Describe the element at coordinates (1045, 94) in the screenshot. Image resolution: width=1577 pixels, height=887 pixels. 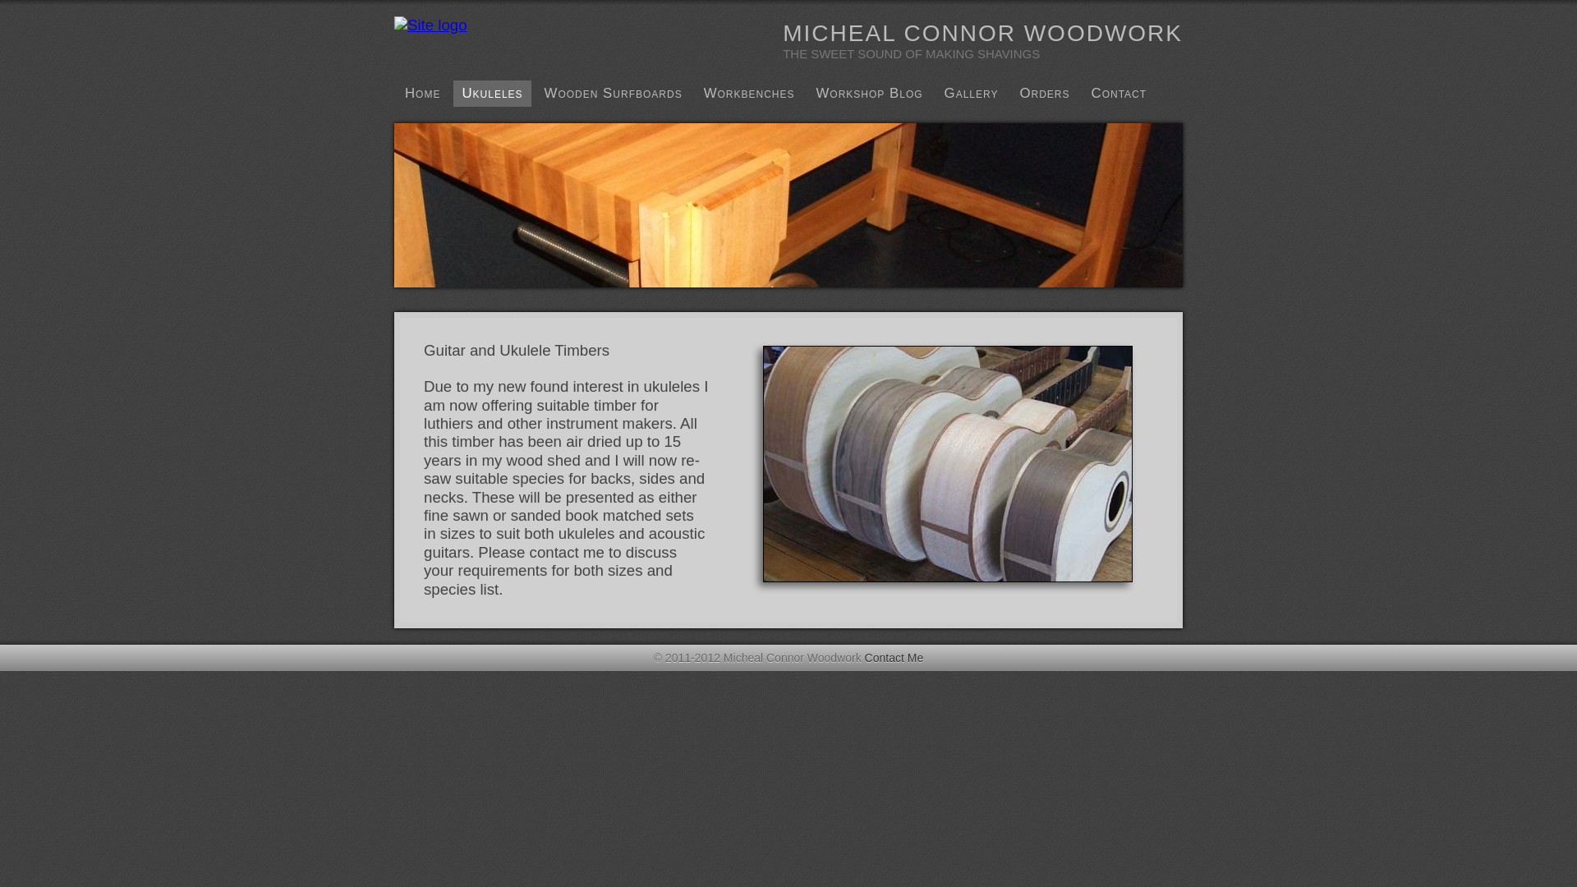
I see `Orders` at that location.